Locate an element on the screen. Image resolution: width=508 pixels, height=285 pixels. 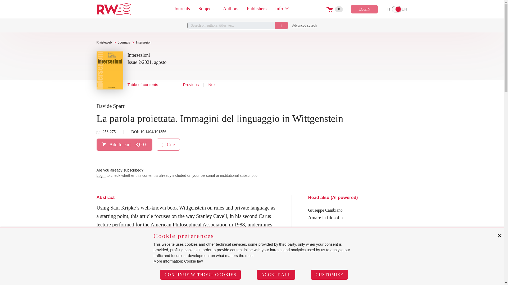
Journals is located at coordinates (124, 42).